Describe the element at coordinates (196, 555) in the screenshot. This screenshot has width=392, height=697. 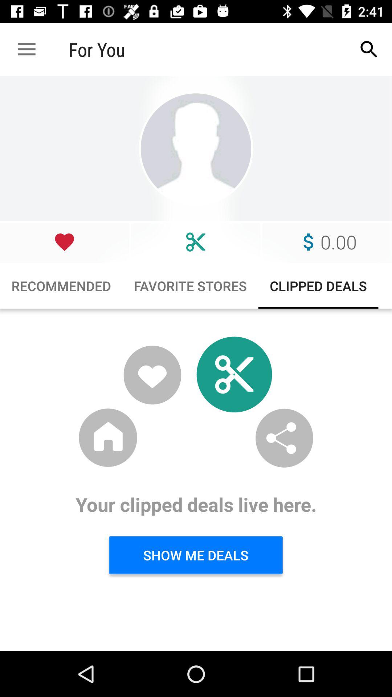
I see `launch show me deals` at that location.